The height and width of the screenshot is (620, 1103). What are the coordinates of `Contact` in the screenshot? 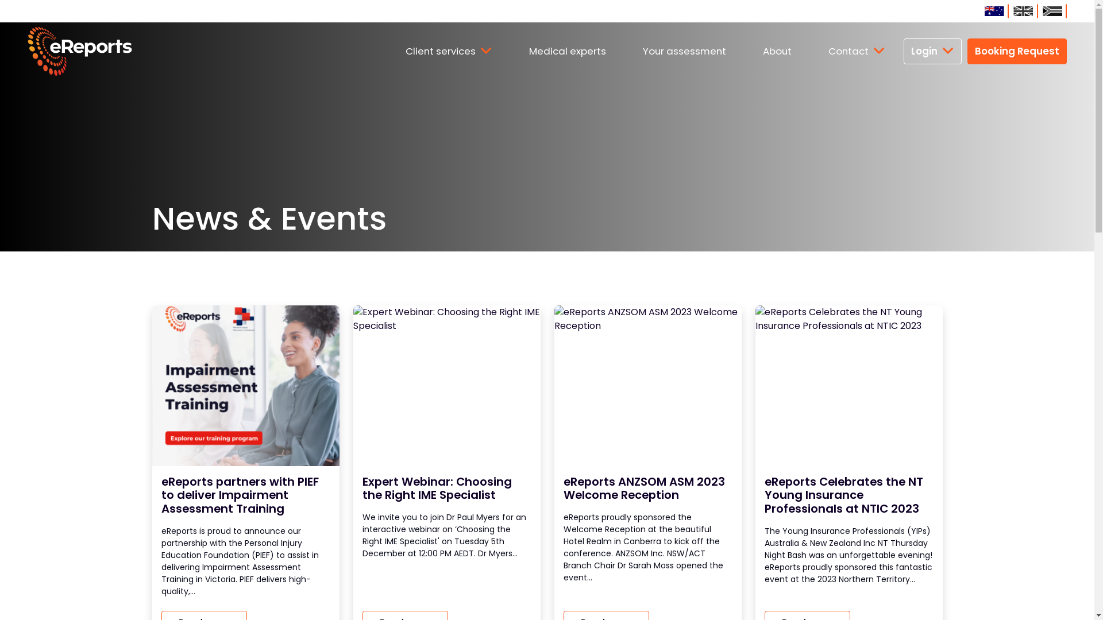 It's located at (857, 51).